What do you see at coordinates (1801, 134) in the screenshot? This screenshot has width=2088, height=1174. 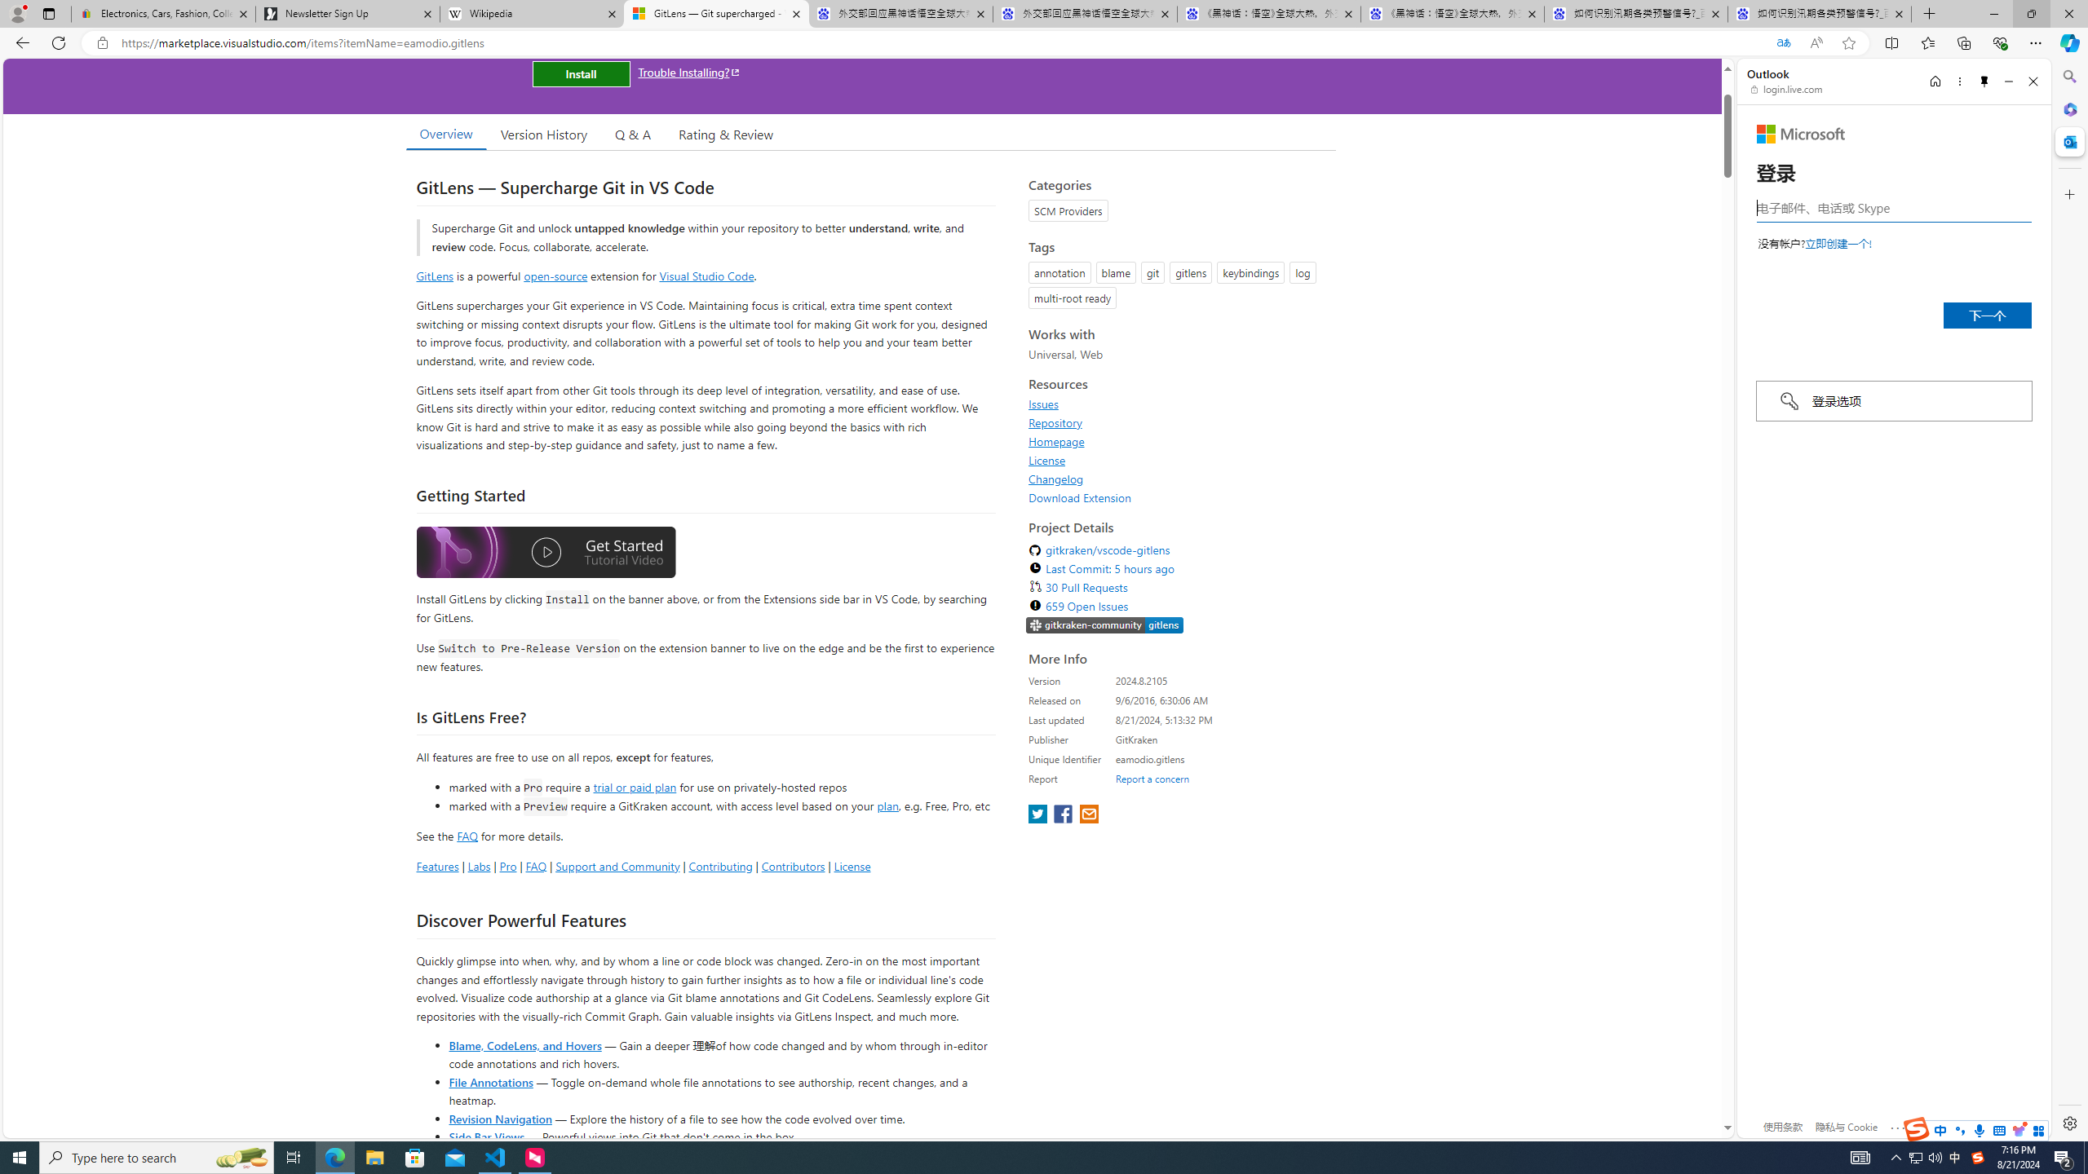 I see `Microsoft` at bounding box center [1801, 134].